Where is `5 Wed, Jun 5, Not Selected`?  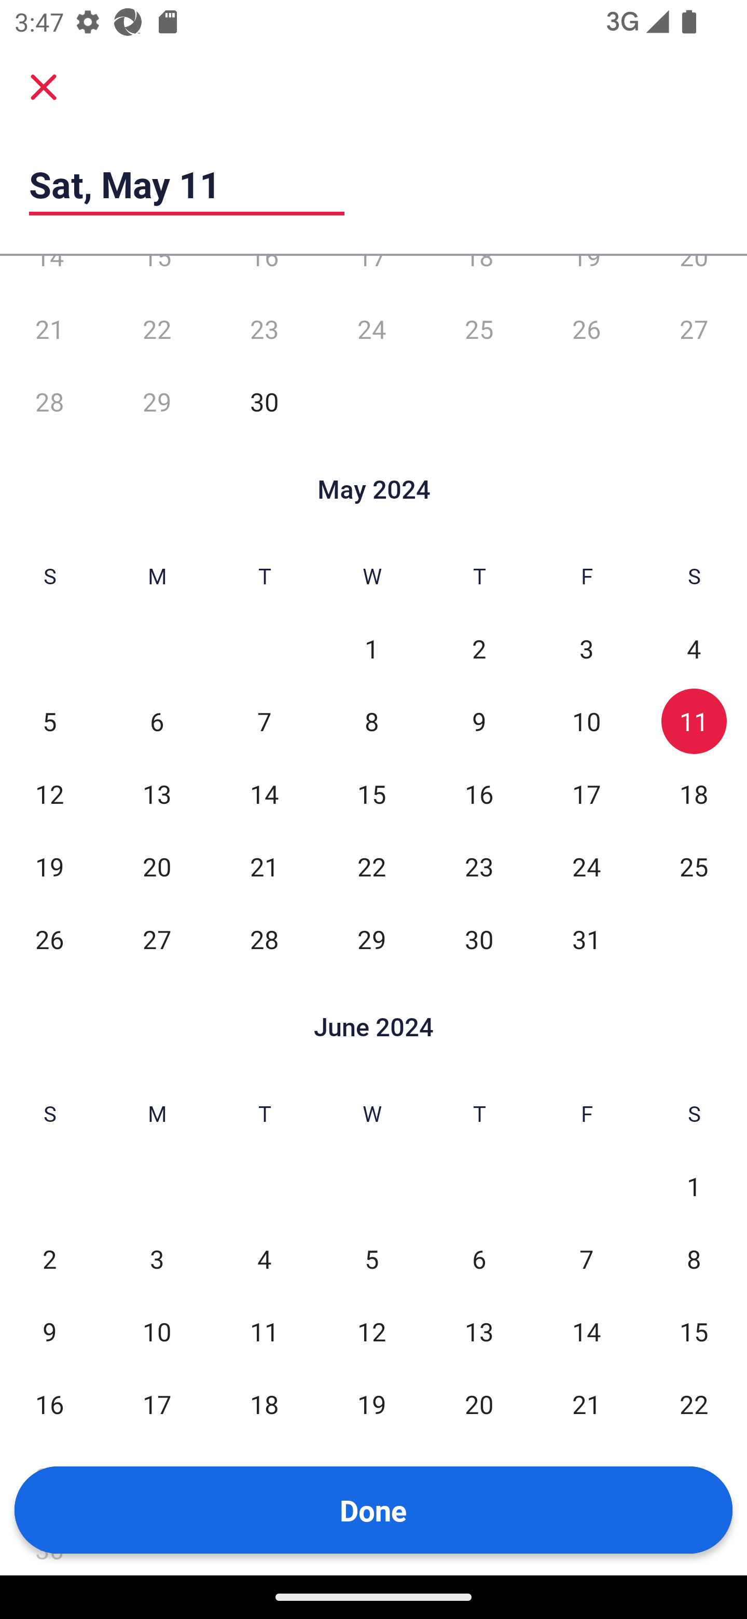 5 Wed, Jun 5, Not Selected is located at coordinates (371, 1259).